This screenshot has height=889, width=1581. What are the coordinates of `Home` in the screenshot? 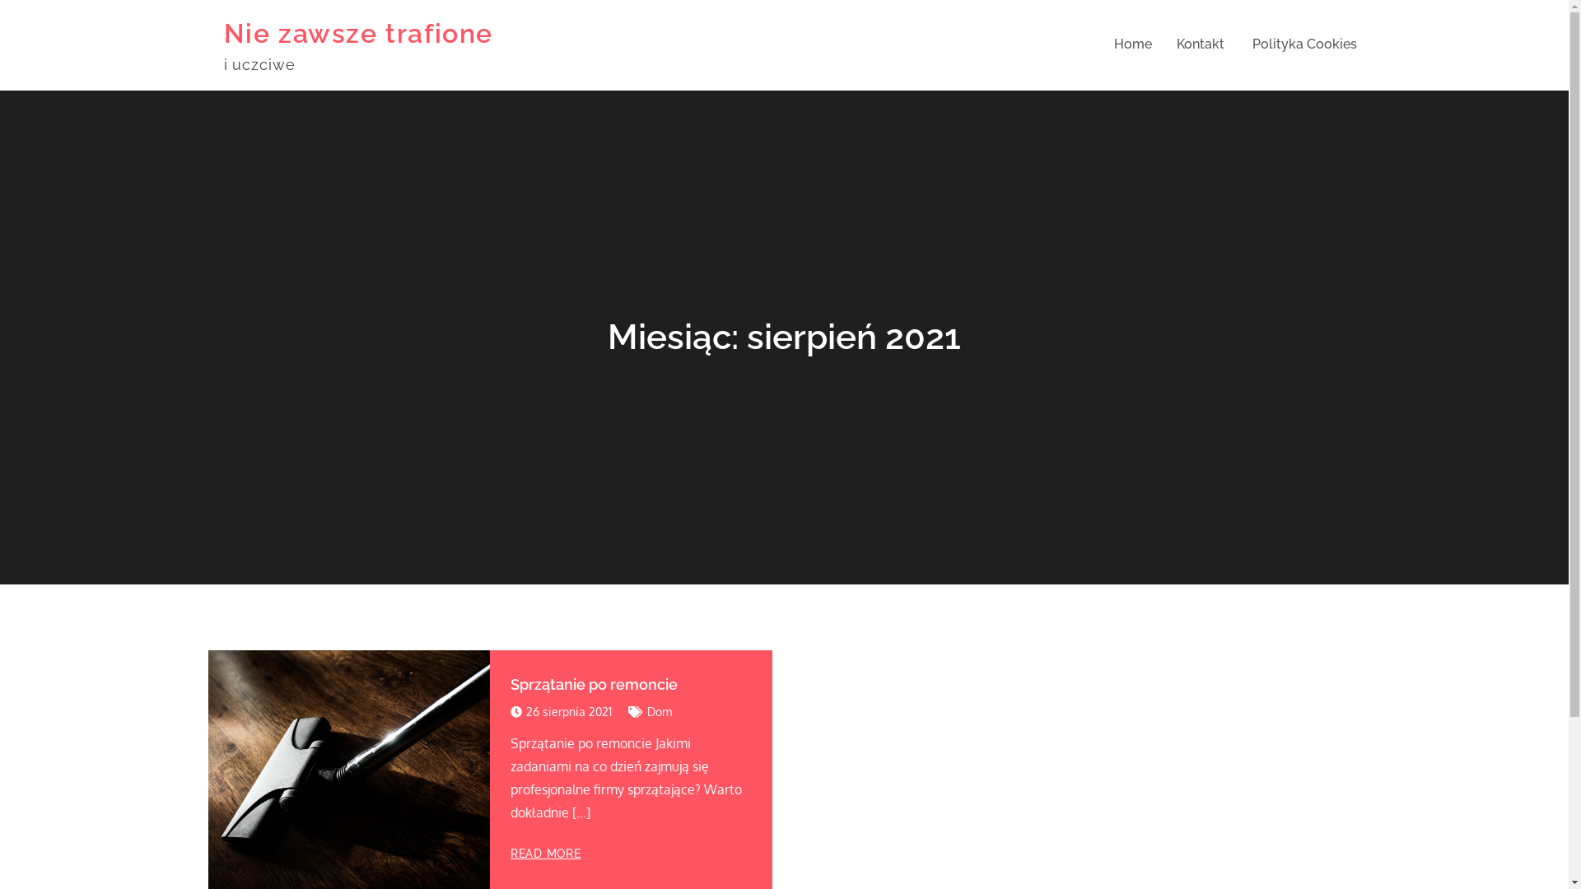 It's located at (1132, 44).